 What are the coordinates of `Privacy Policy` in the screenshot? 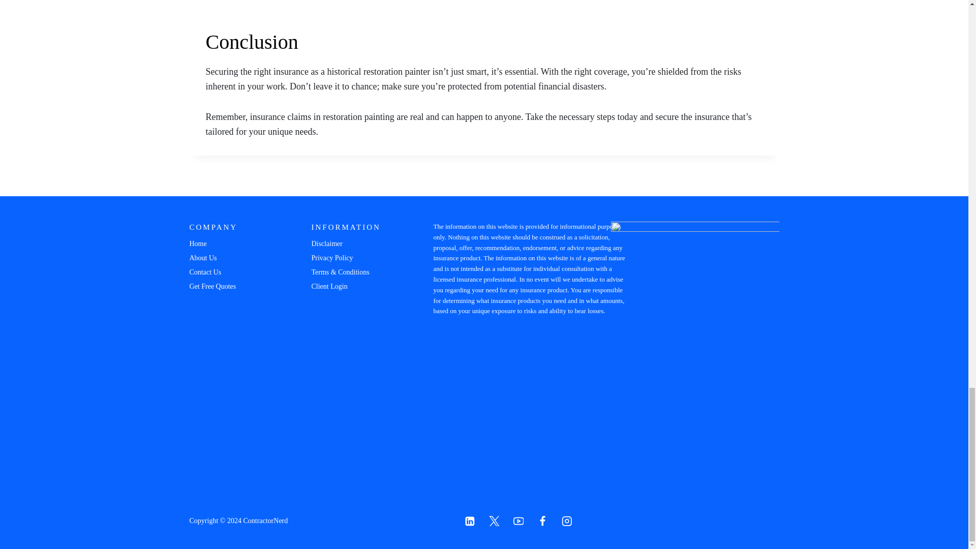 It's located at (347, 258).